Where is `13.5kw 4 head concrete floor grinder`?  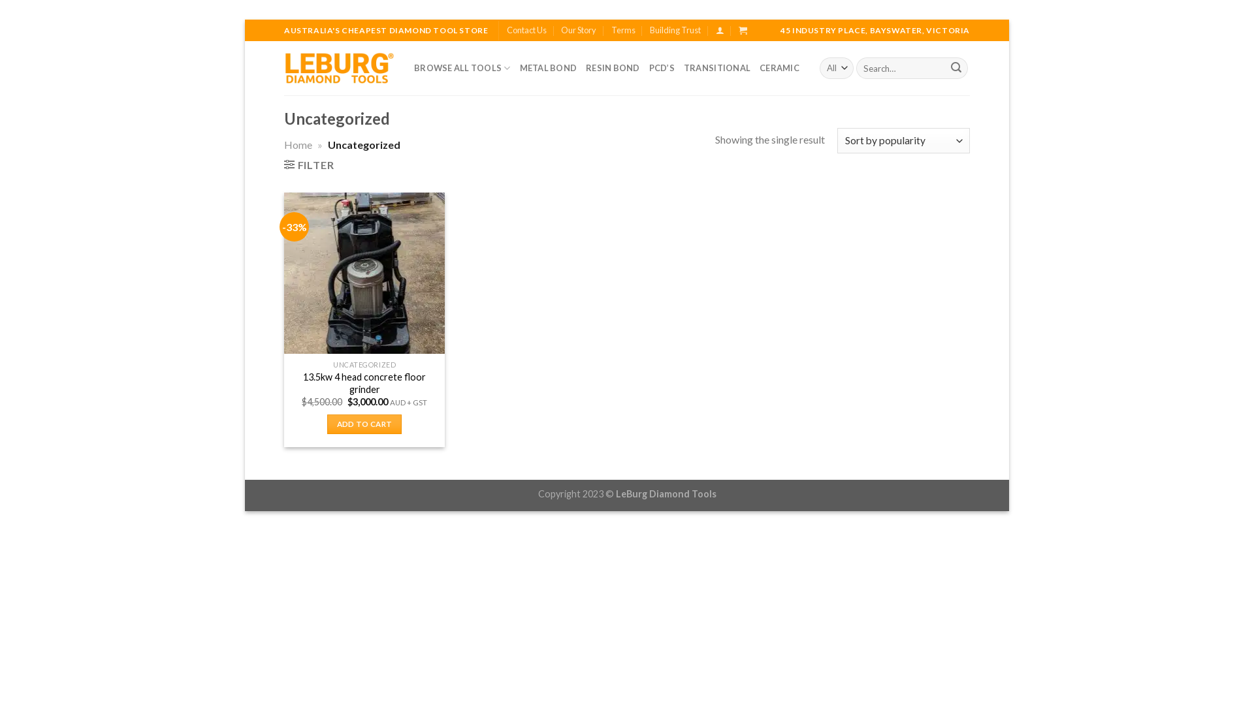 13.5kw 4 head concrete floor grinder is located at coordinates (364, 384).